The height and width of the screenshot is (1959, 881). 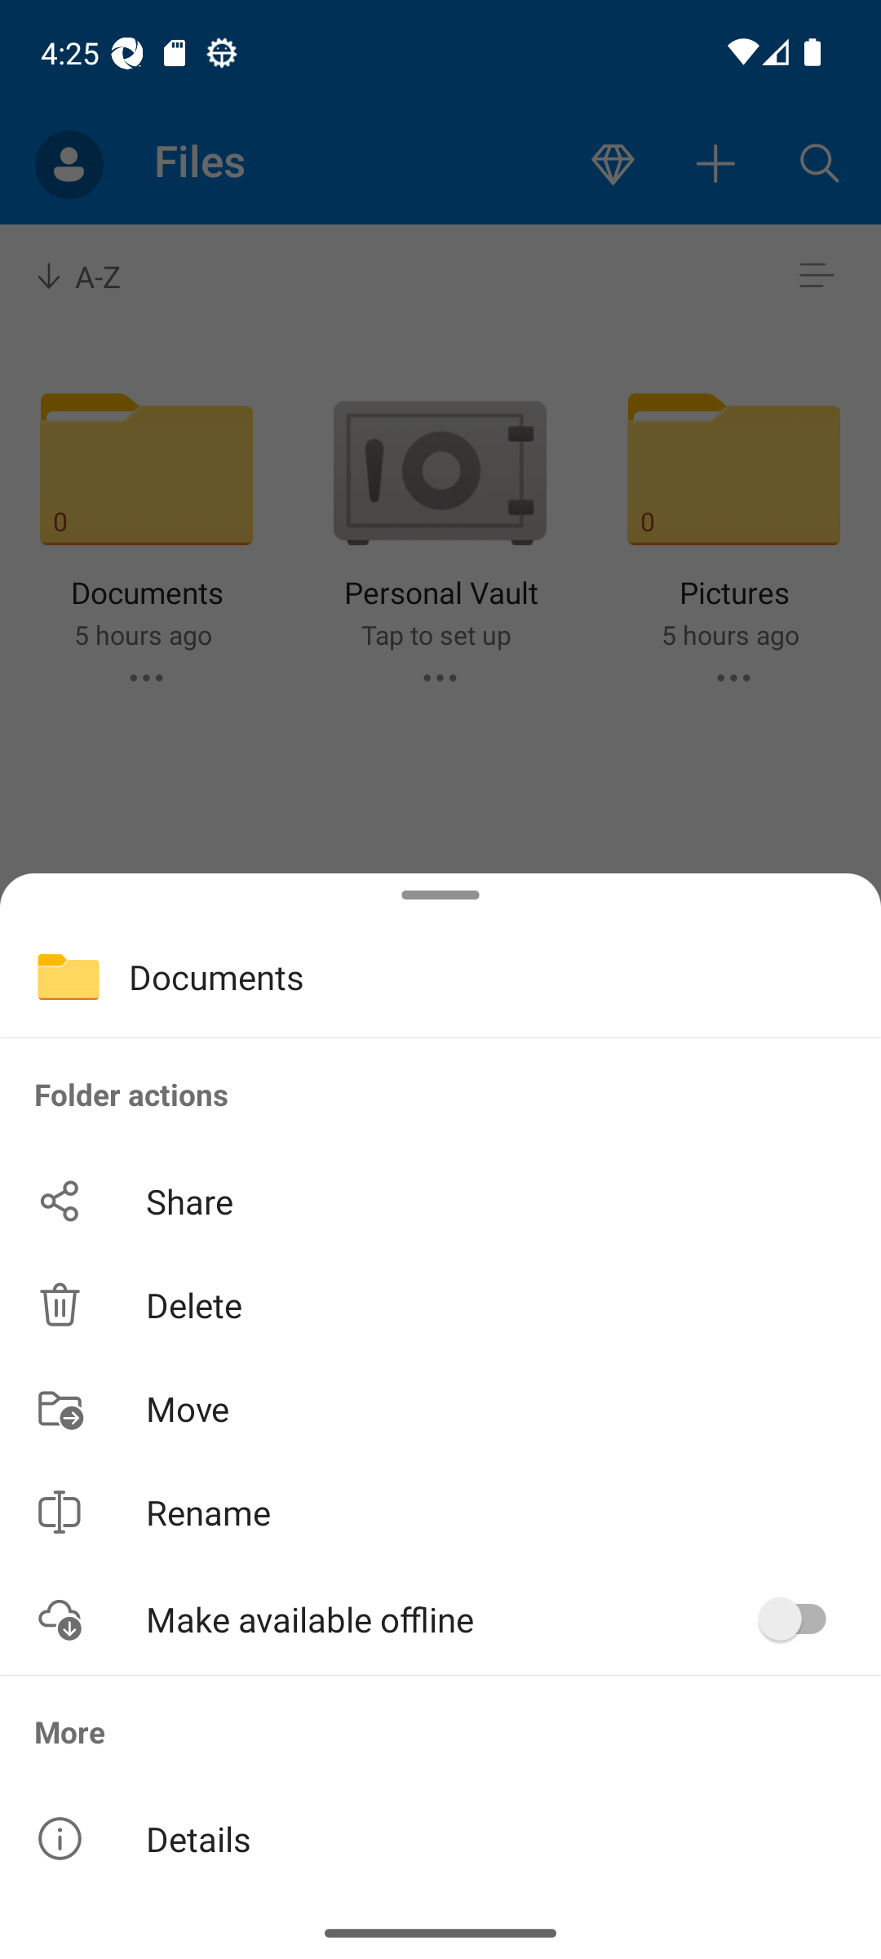 What do you see at coordinates (440, 1512) in the screenshot?
I see `Rename button Rename` at bounding box center [440, 1512].